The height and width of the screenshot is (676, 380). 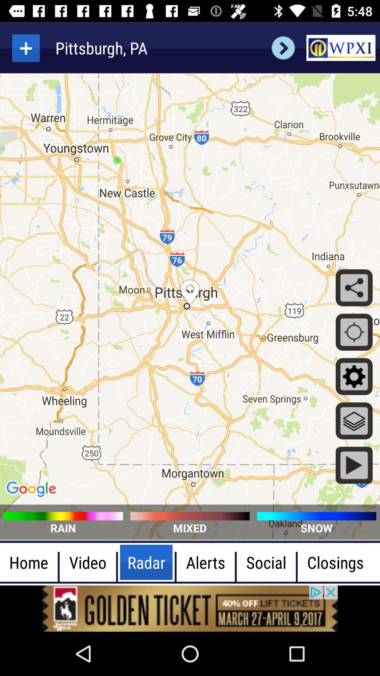 What do you see at coordinates (26, 48) in the screenshot?
I see `add area` at bounding box center [26, 48].